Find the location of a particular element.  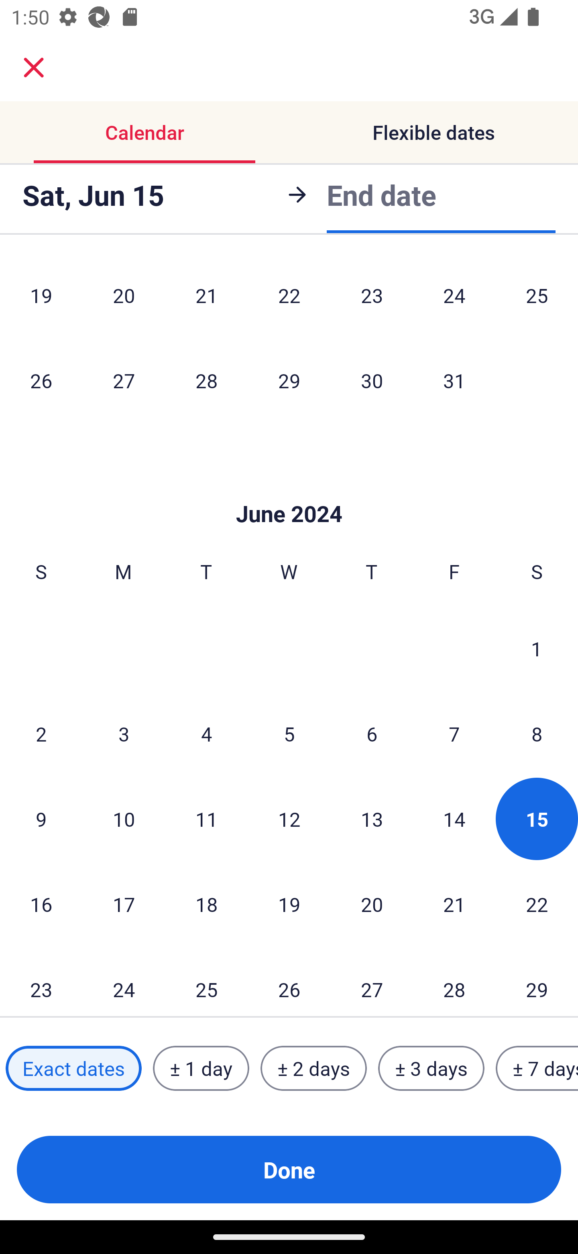

12 Wednesday, June 12, 2024 is located at coordinates (289, 819).